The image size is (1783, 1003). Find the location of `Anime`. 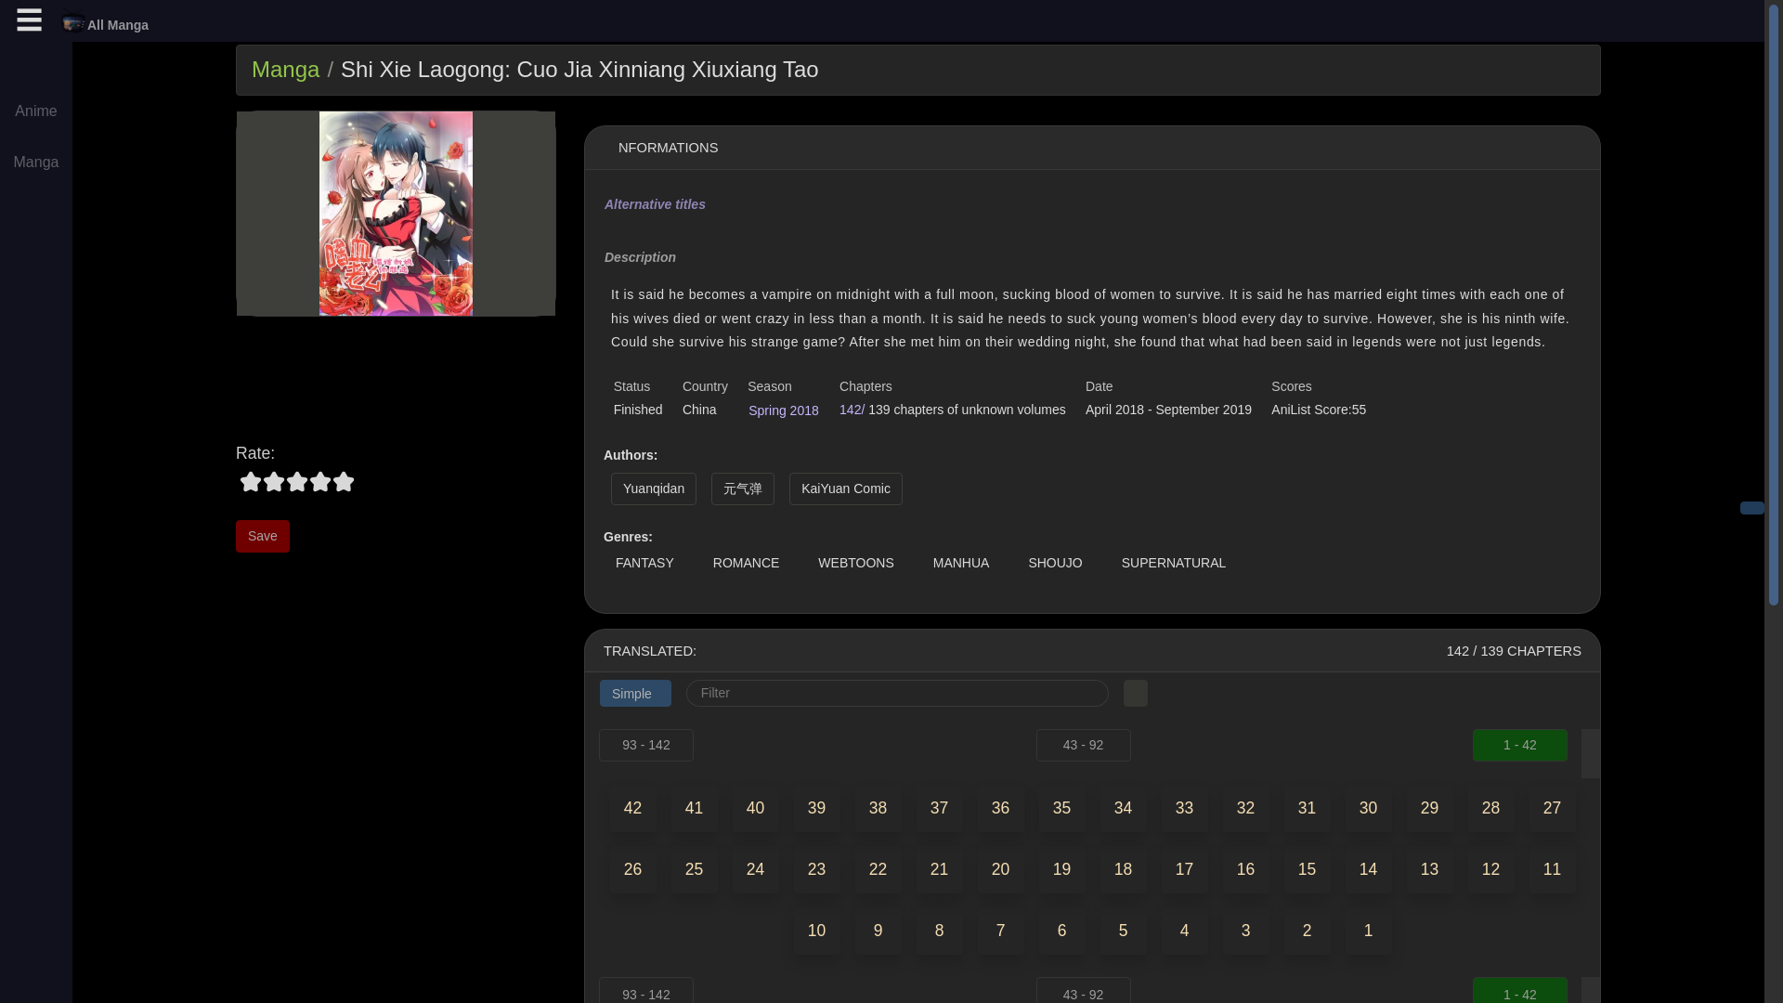

Anime is located at coordinates (36, 113).